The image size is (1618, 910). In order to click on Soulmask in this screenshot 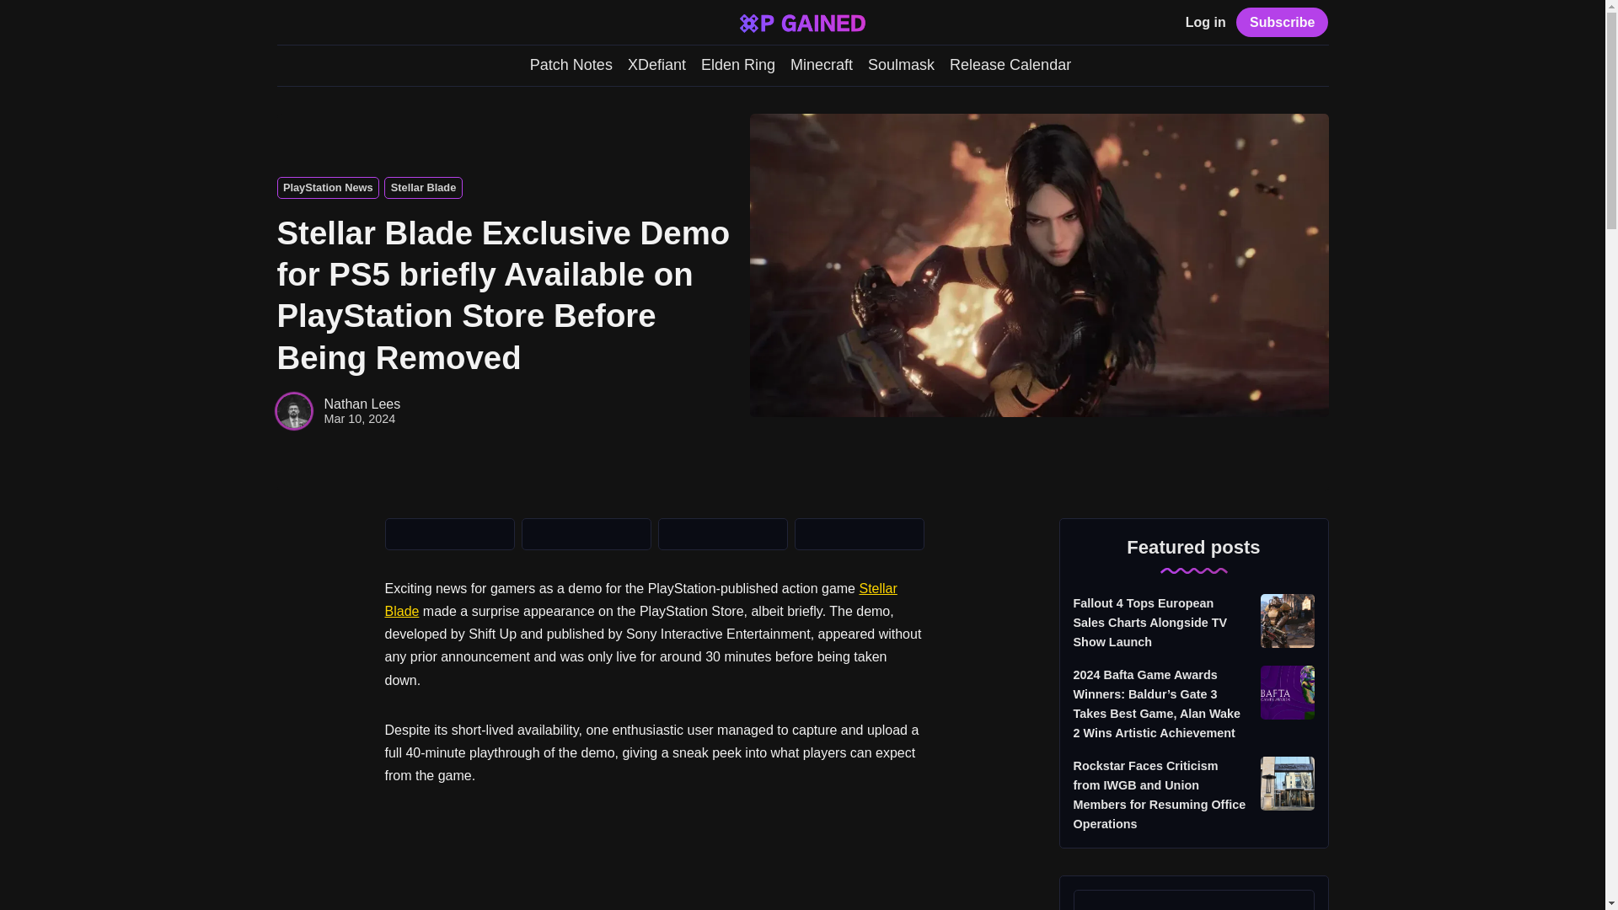, I will do `click(901, 64)`.